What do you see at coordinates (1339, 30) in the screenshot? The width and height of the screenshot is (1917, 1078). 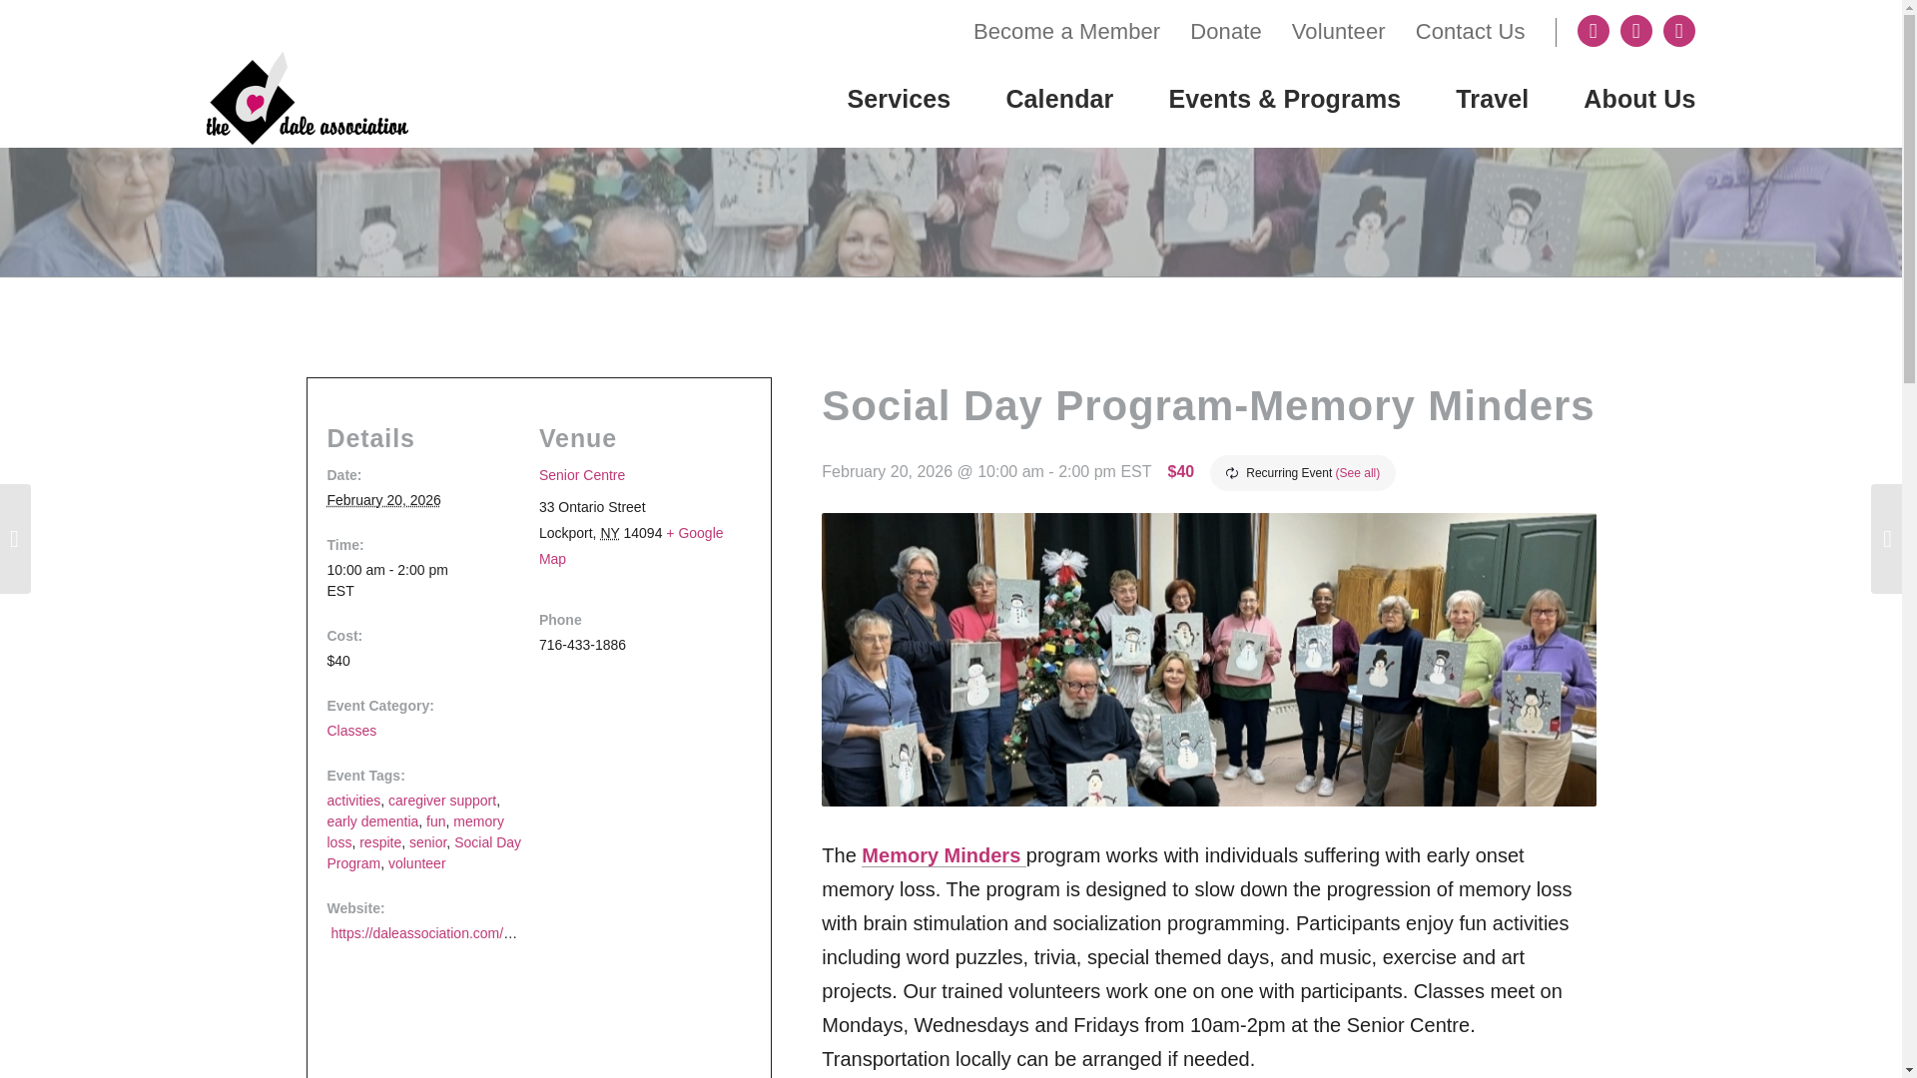 I see `Volunteer` at bounding box center [1339, 30].